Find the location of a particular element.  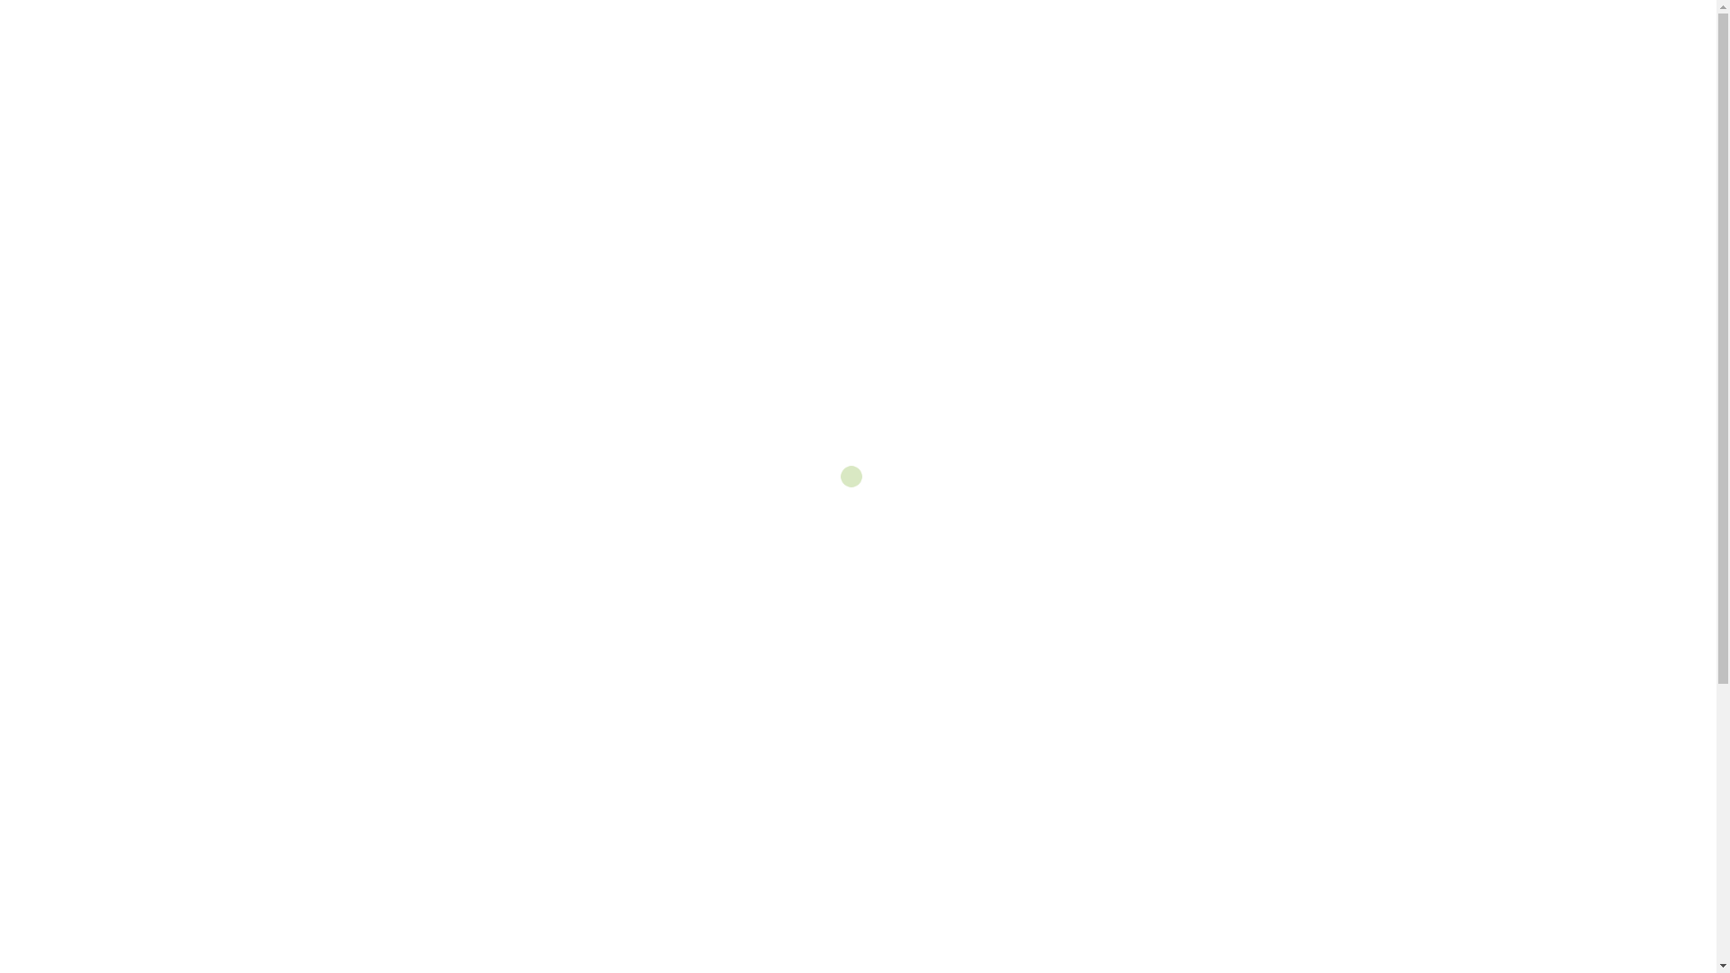

ABOS is located at coordinates (901, 76).